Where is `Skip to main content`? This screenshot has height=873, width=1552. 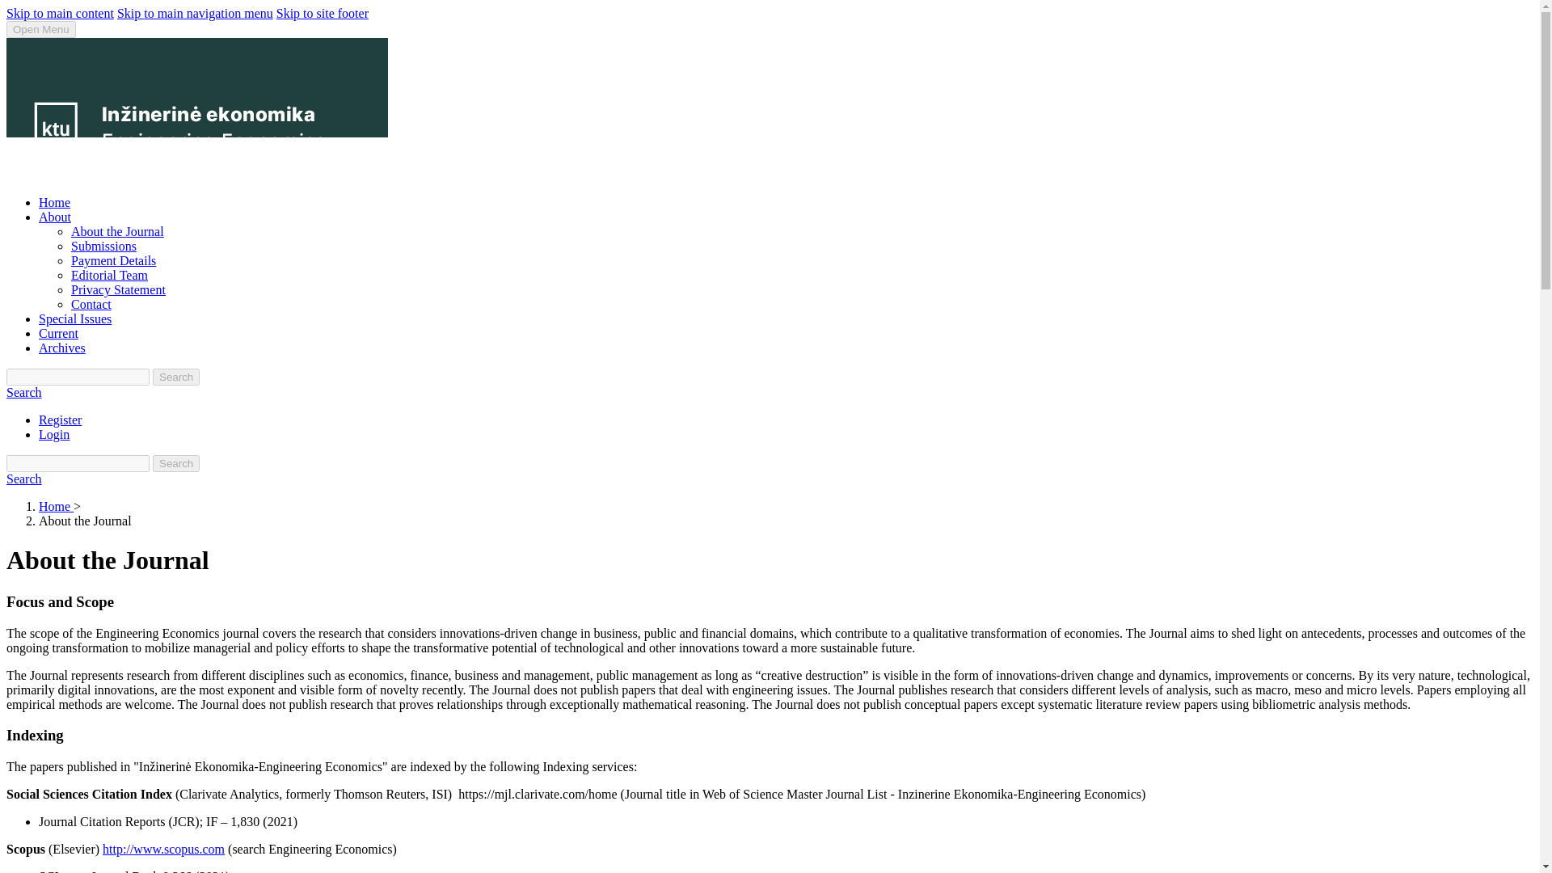 Skip to main content is located at coordinates (60, 13).